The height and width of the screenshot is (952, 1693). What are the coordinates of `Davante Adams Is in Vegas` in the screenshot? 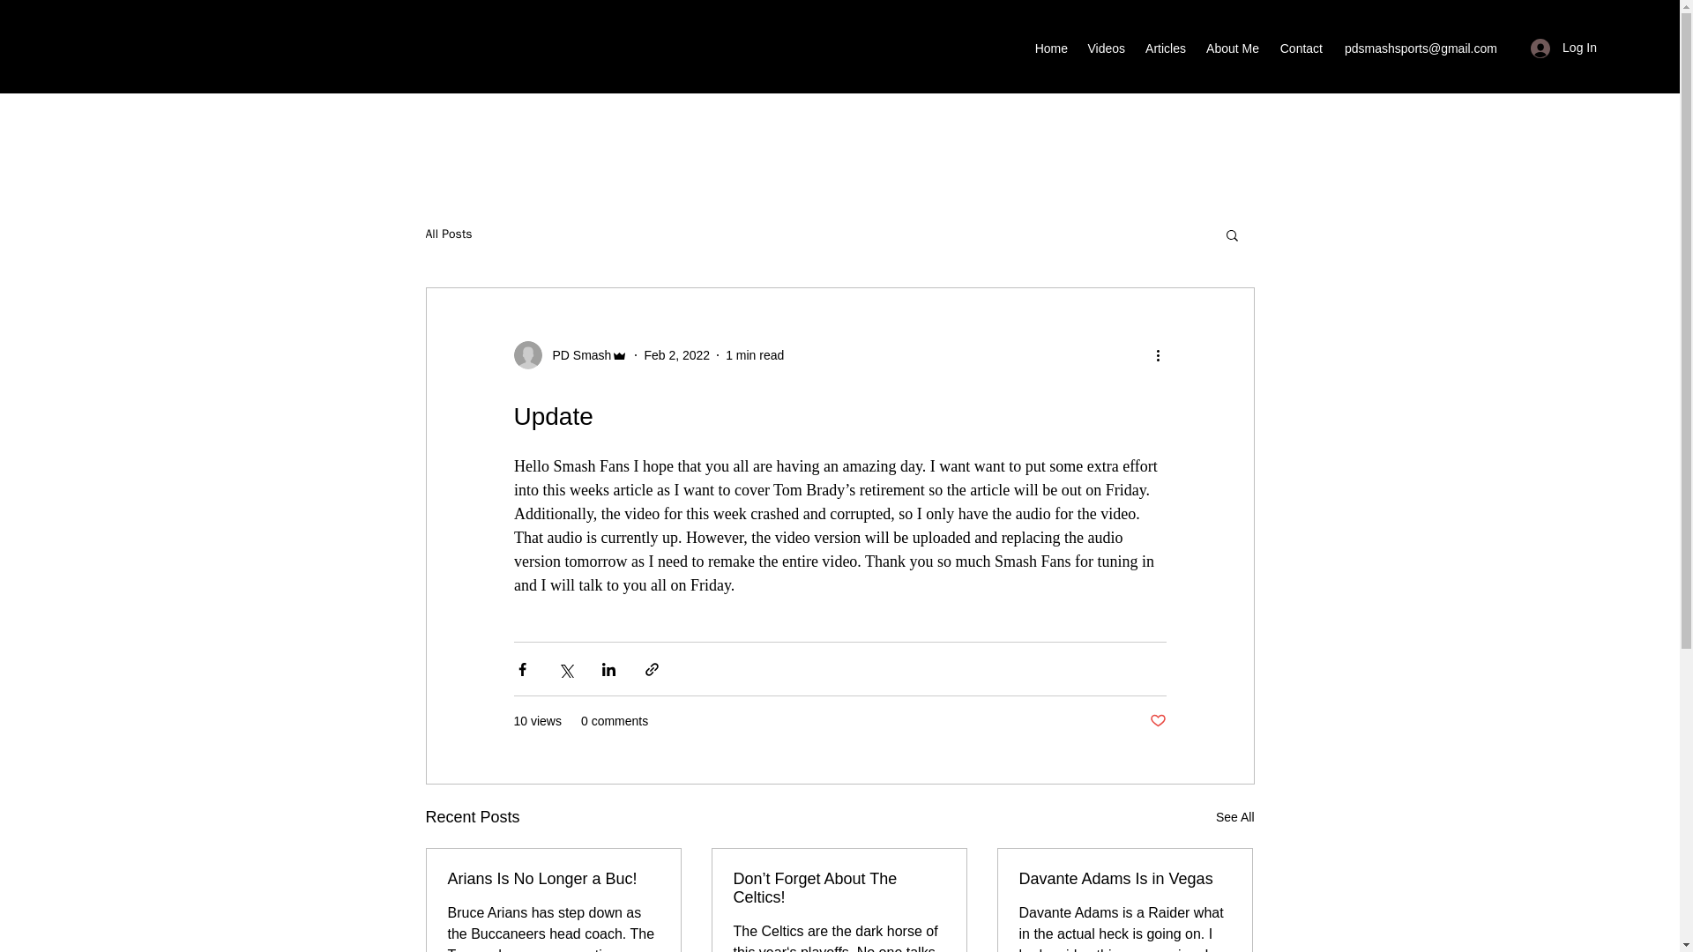 It's located at (1124, 879).